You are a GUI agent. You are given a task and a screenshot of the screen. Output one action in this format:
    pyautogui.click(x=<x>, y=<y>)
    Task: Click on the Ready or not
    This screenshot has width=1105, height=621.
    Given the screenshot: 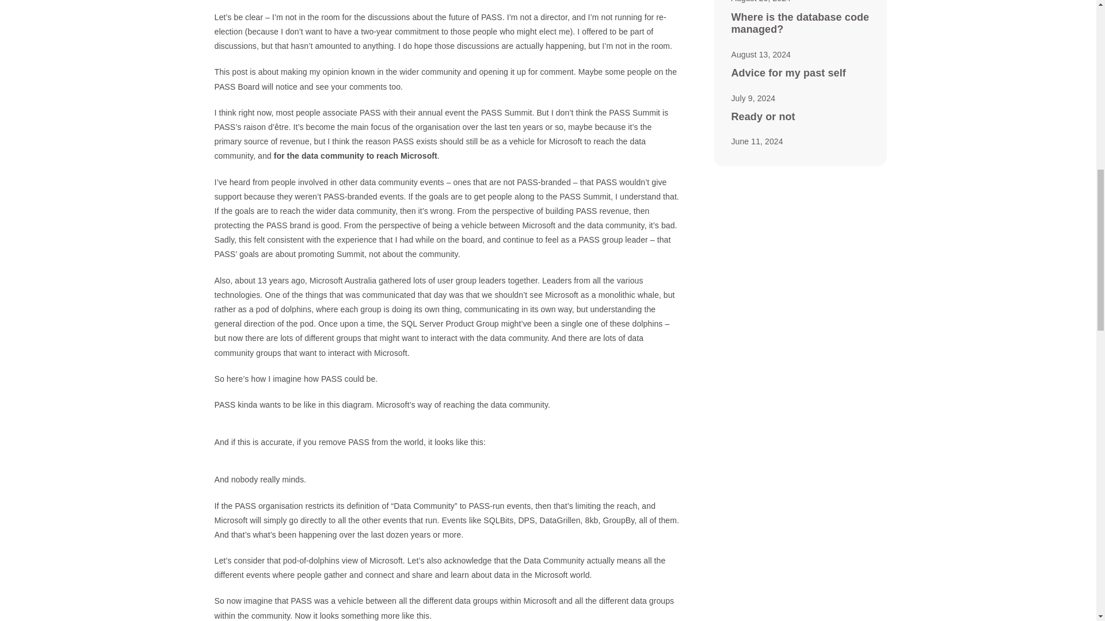 What is the action you would take?
    pyautogui.click(x=762, y=116)
    